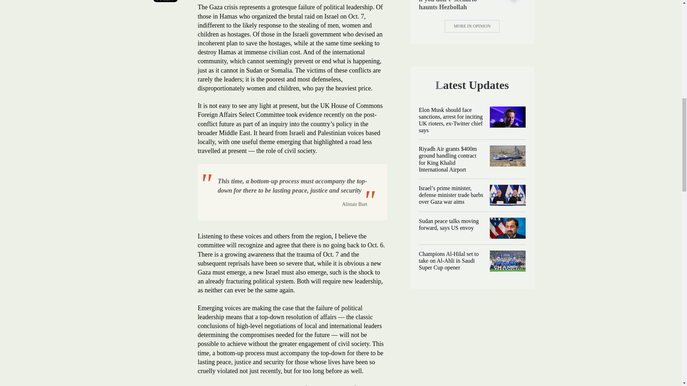 The width and height of the screenshot is (687, 386). Describe the element at coordinates (514, 3) in the screenshot. I see `Dr. Dania Koleilat Khatib` at that location.